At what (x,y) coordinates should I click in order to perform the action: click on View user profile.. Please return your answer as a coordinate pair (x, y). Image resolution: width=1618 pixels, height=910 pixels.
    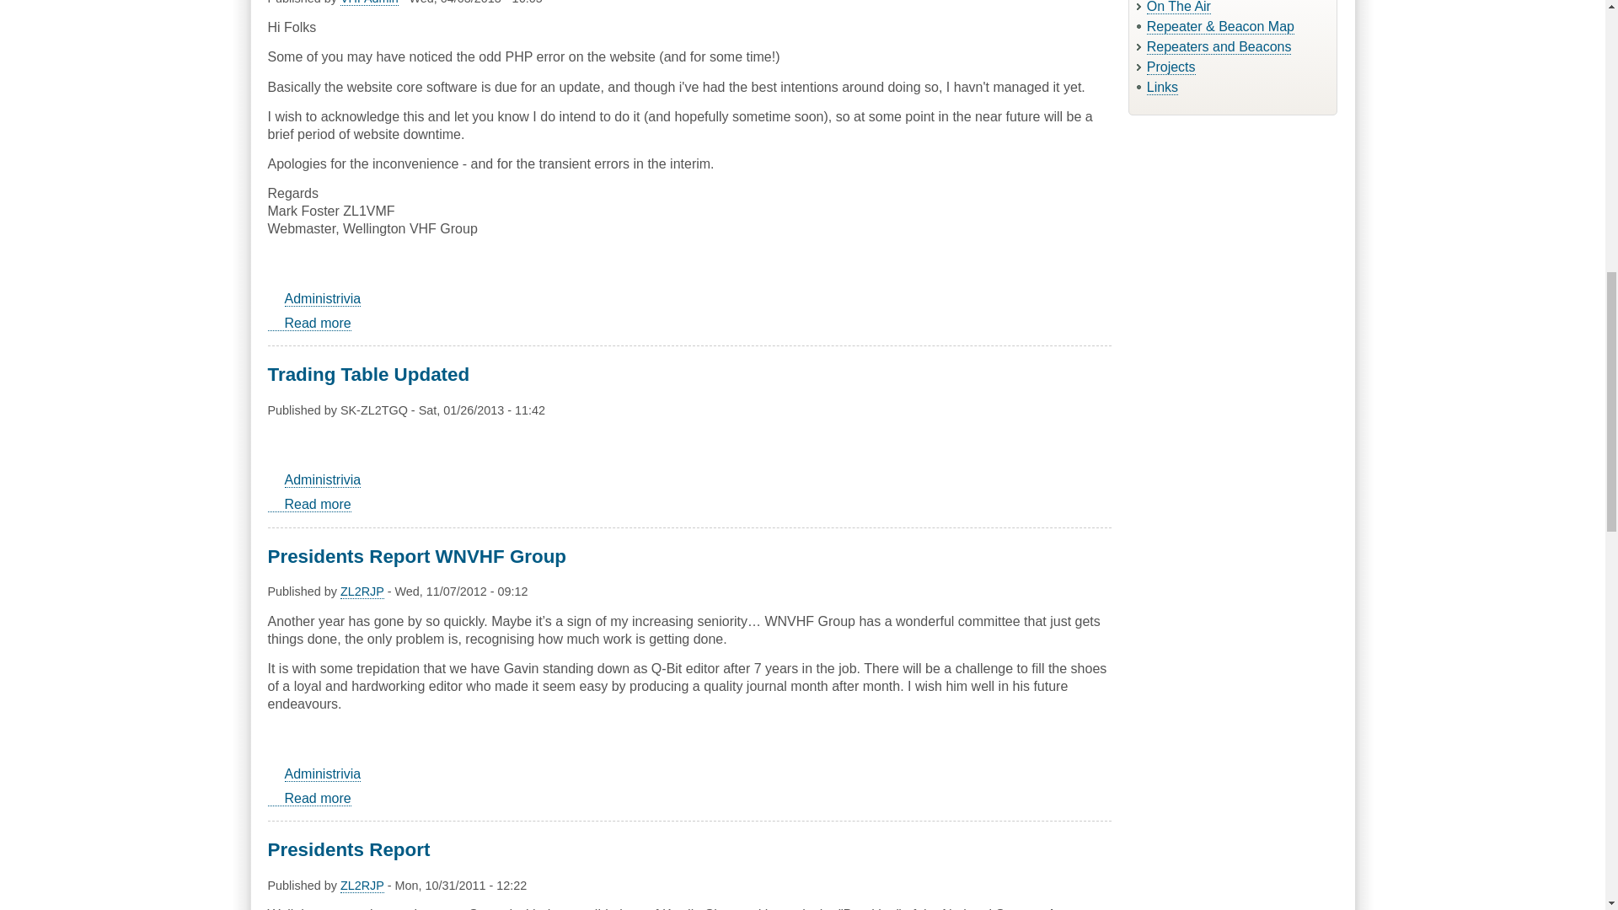
    Looking at the image, I should click on (369, 3).